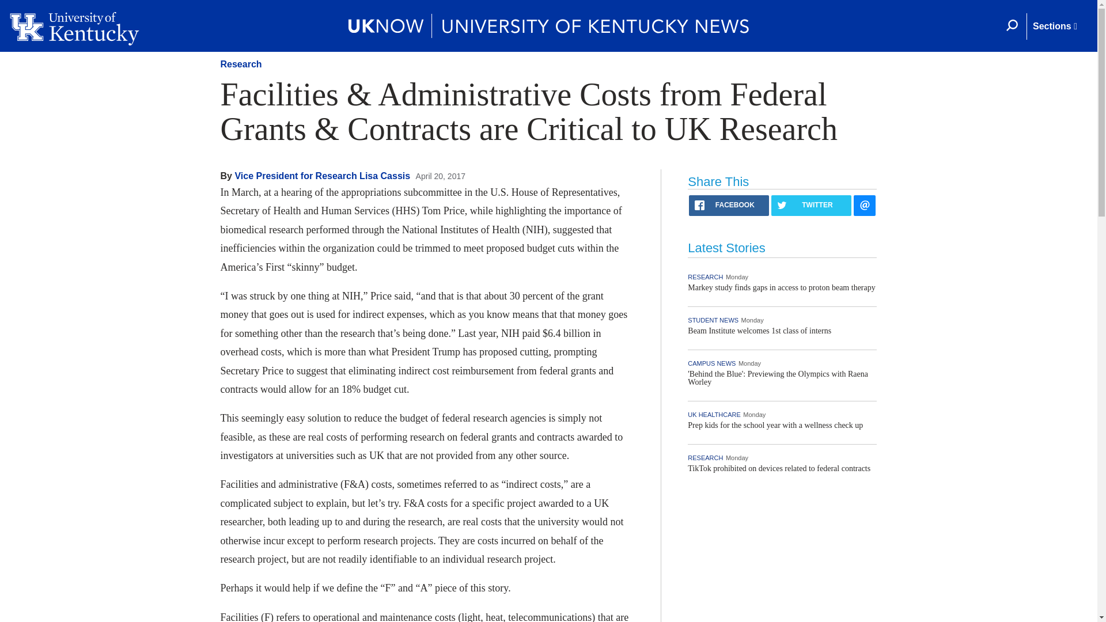 This screenshot has width=1106, height=622. Describe the element at coordinates (1054, 26) in the screenshot. I see `Sections` at that location.